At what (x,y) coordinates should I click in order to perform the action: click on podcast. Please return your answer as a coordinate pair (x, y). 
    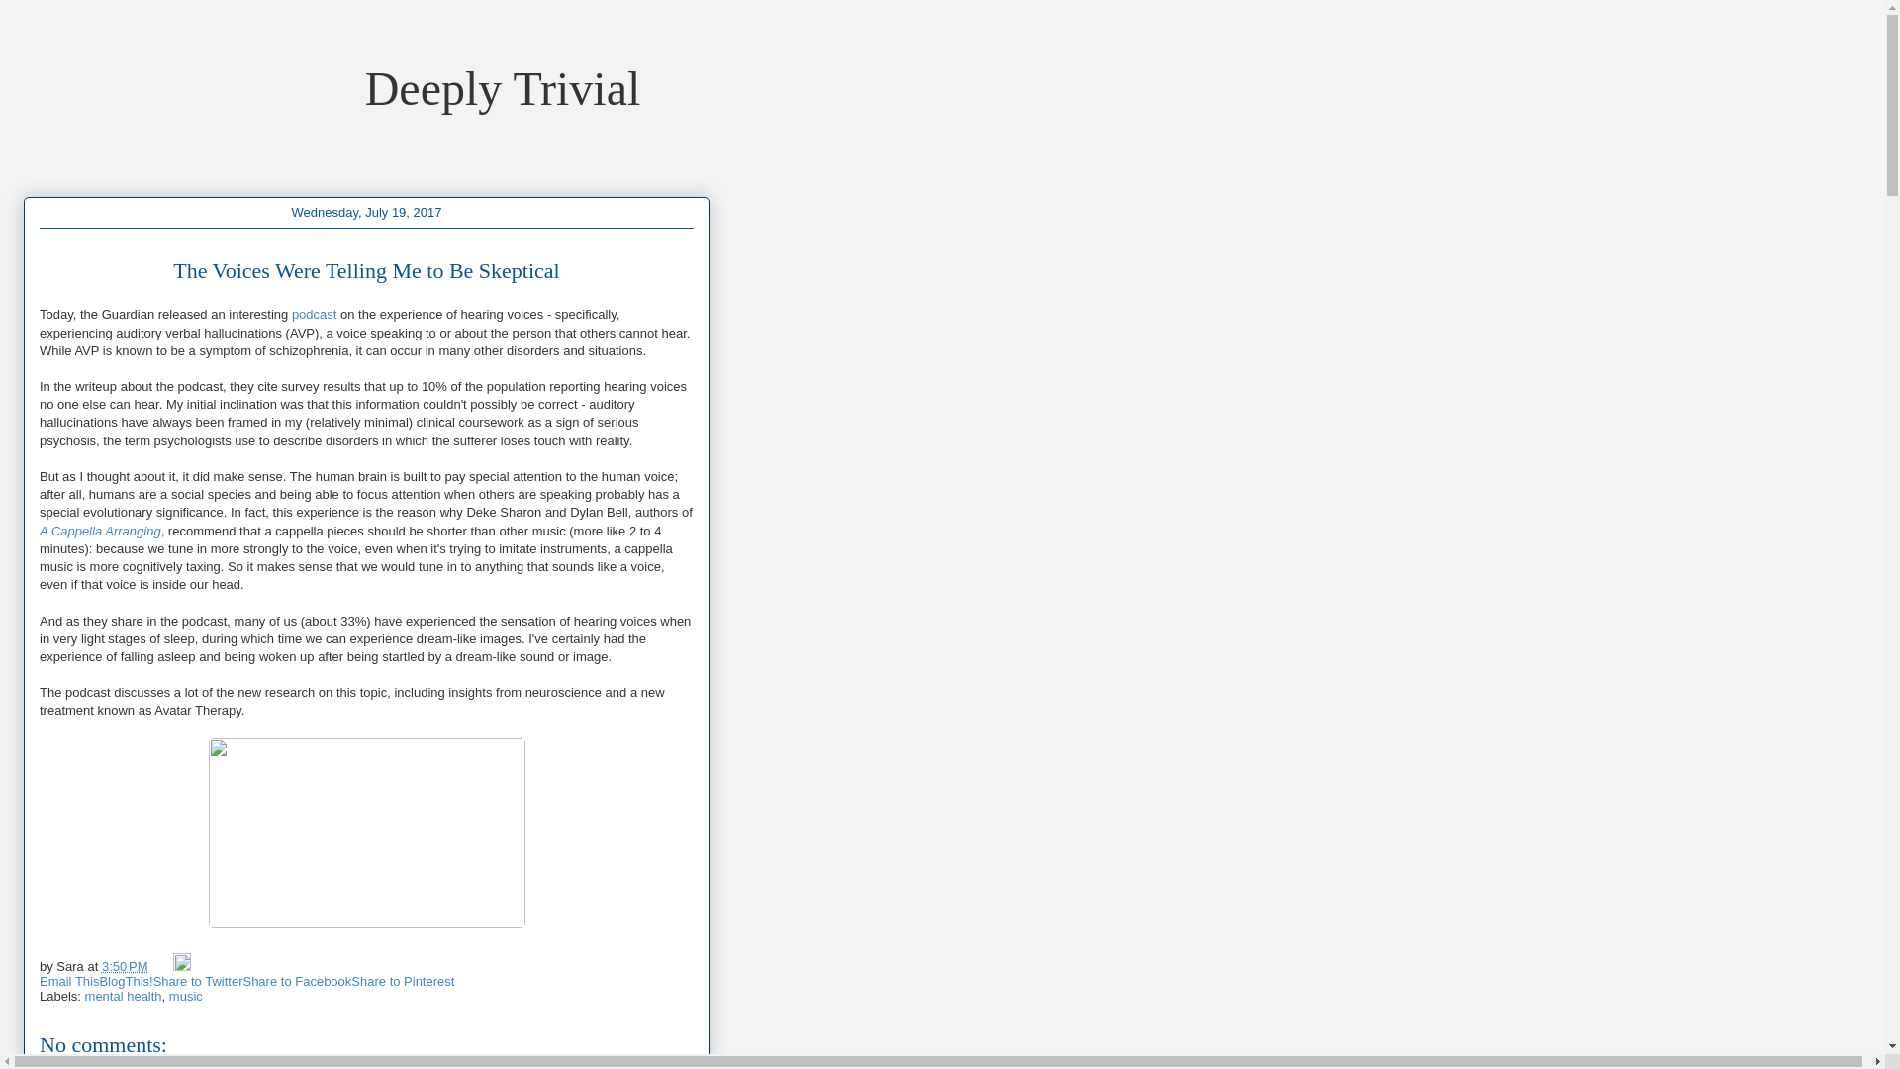
    Looking at the image, I should click on (315, 314).